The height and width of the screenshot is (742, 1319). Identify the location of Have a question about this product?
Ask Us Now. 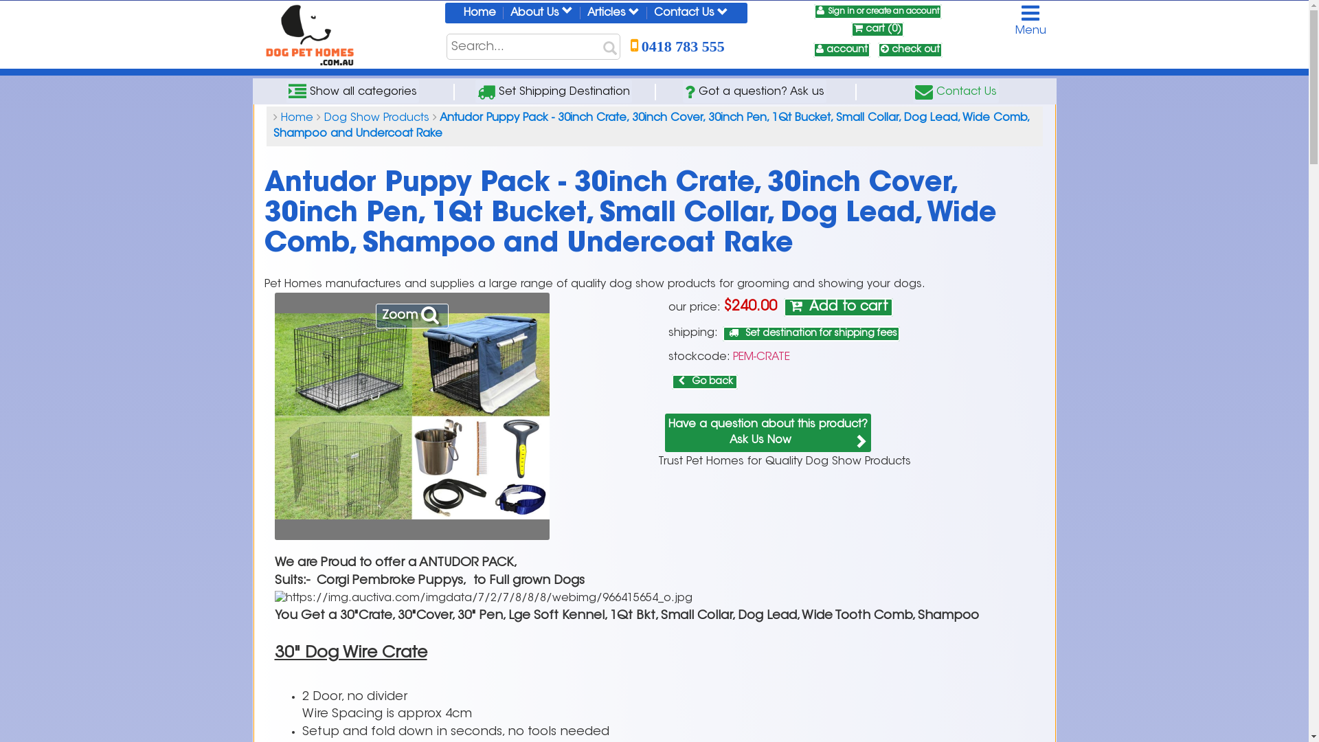
(768, 433).